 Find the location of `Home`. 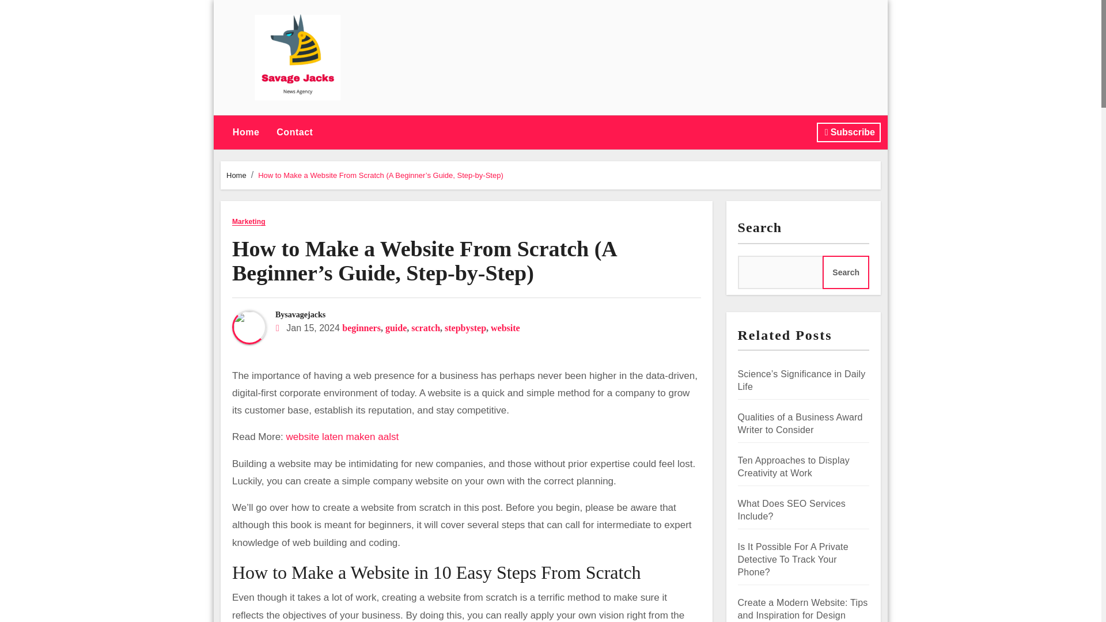

Home is located at coordinates (245, 132).